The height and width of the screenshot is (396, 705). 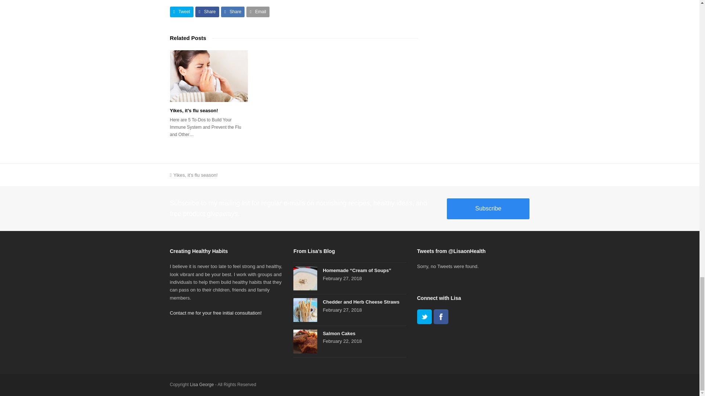 What do you see at coordinates (424, 317) in the screenshot?
I see `Twitter` at bounding box center [424, 317].